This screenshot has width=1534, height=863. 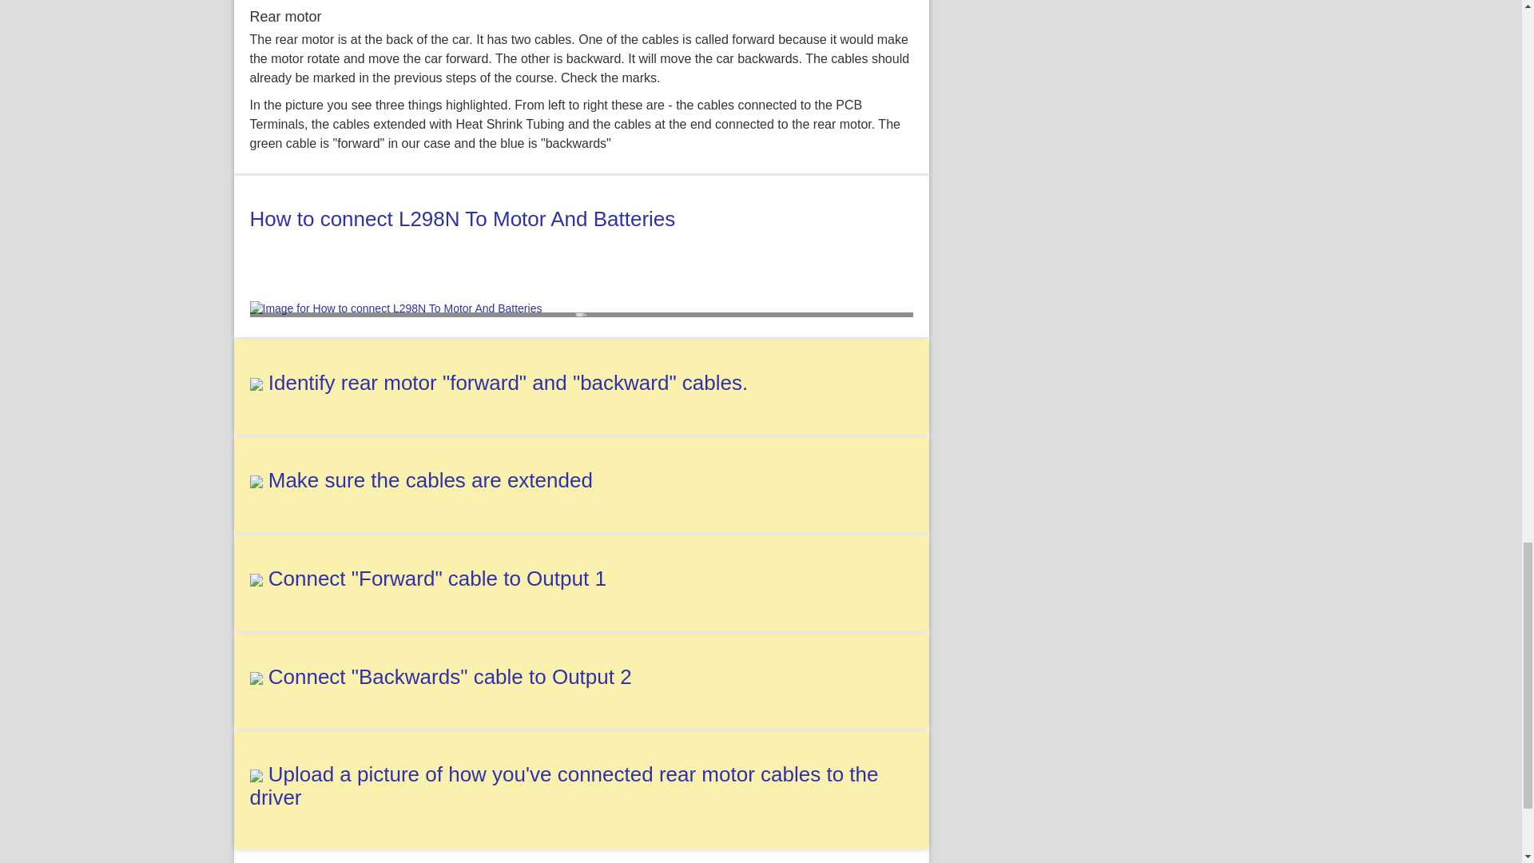 What do you see at coordinates (451, 676) in the screenshot?
I see `Connect "Backwards" cable to Output 2` at bounding box center [451, 676].